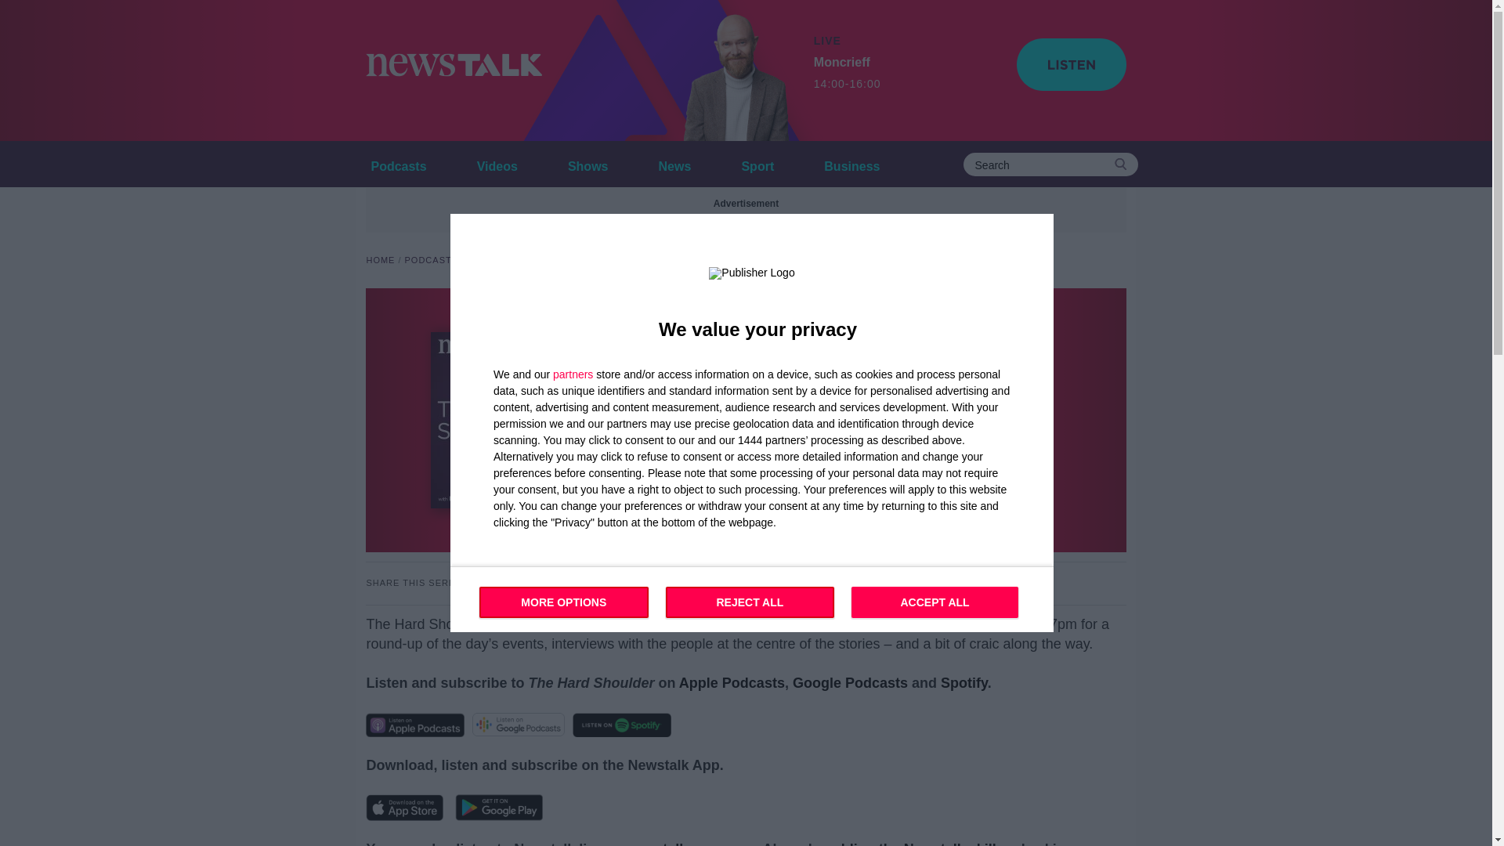  Describe the element at coordinates (398, 164) in the screenshot. I see `Videos` at that location.